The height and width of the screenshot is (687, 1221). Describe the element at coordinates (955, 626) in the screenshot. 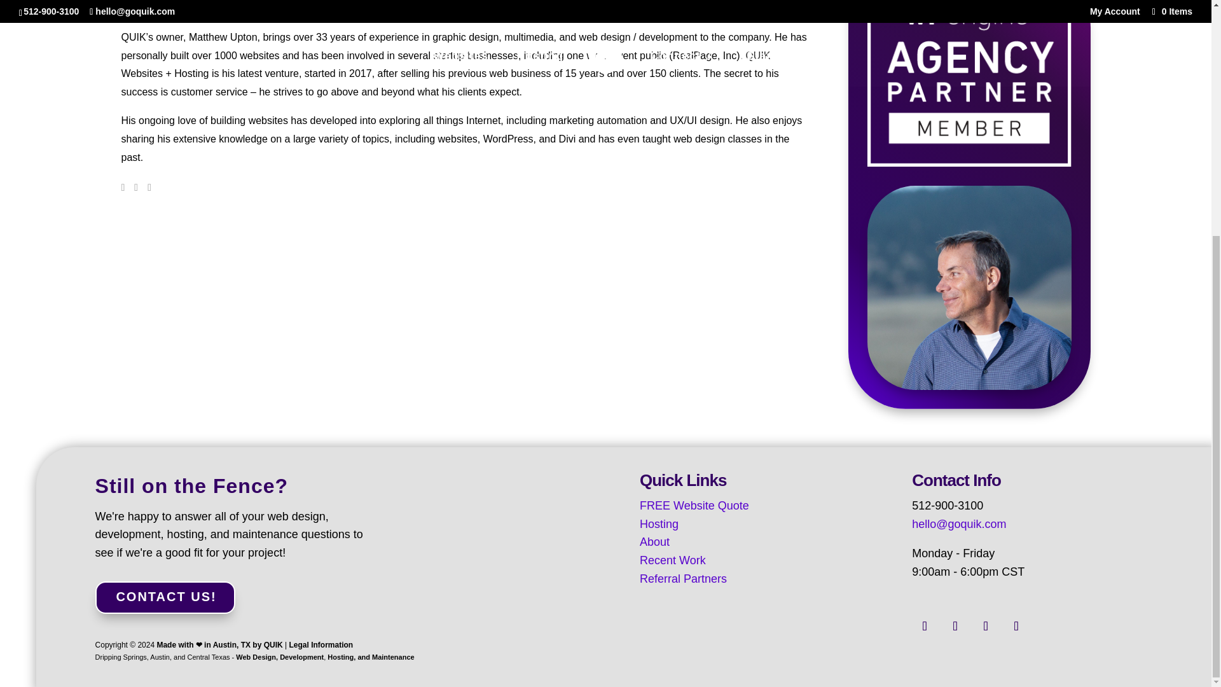

I see `Follow on X` at that location.